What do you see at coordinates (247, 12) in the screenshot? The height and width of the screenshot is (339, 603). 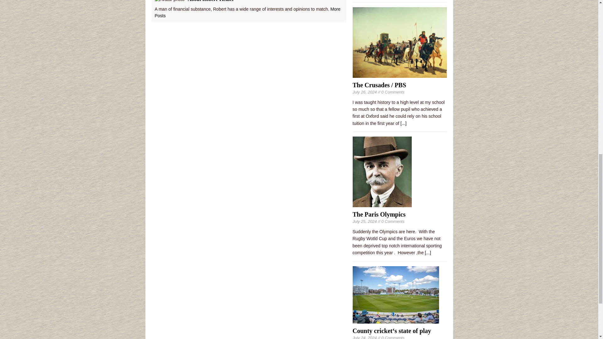 I see `More articles written by Robert Tickler` at bounding box center [247, 12].